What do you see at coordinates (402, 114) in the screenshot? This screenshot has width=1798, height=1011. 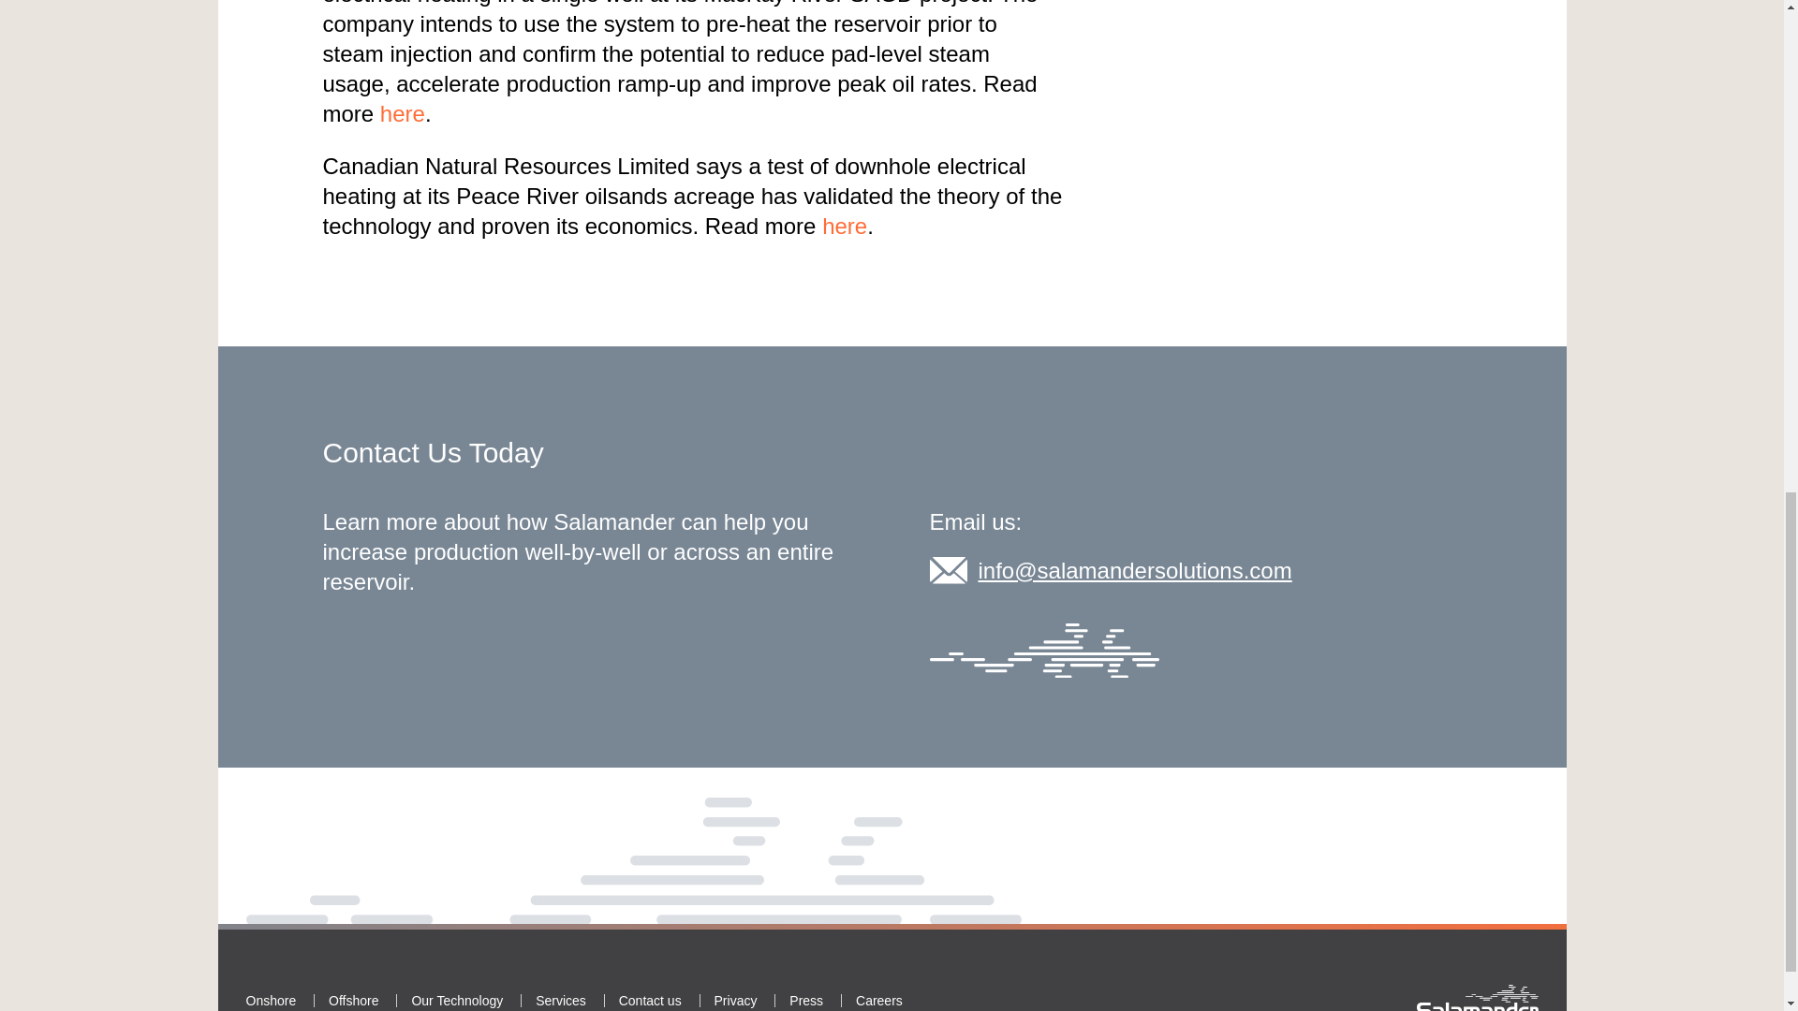 I see `here` at bounding box center [402, 114].